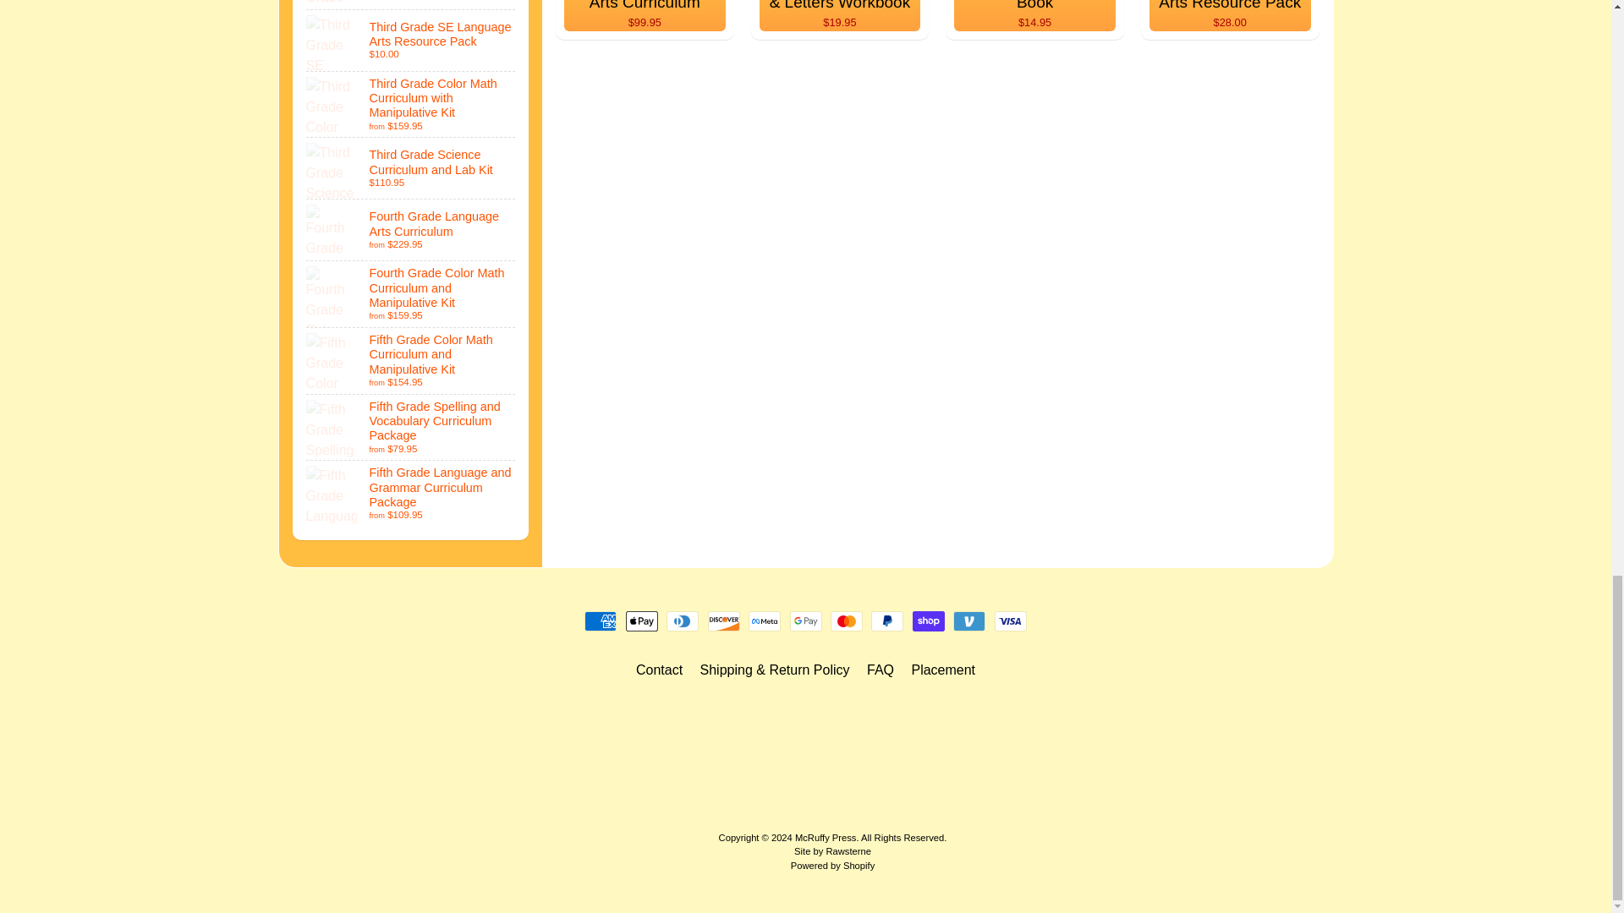  Describe the element at coordinates (411, 41) in the screenshot. I see `Third Grade SE Language Arts Resource Pack` at that location.